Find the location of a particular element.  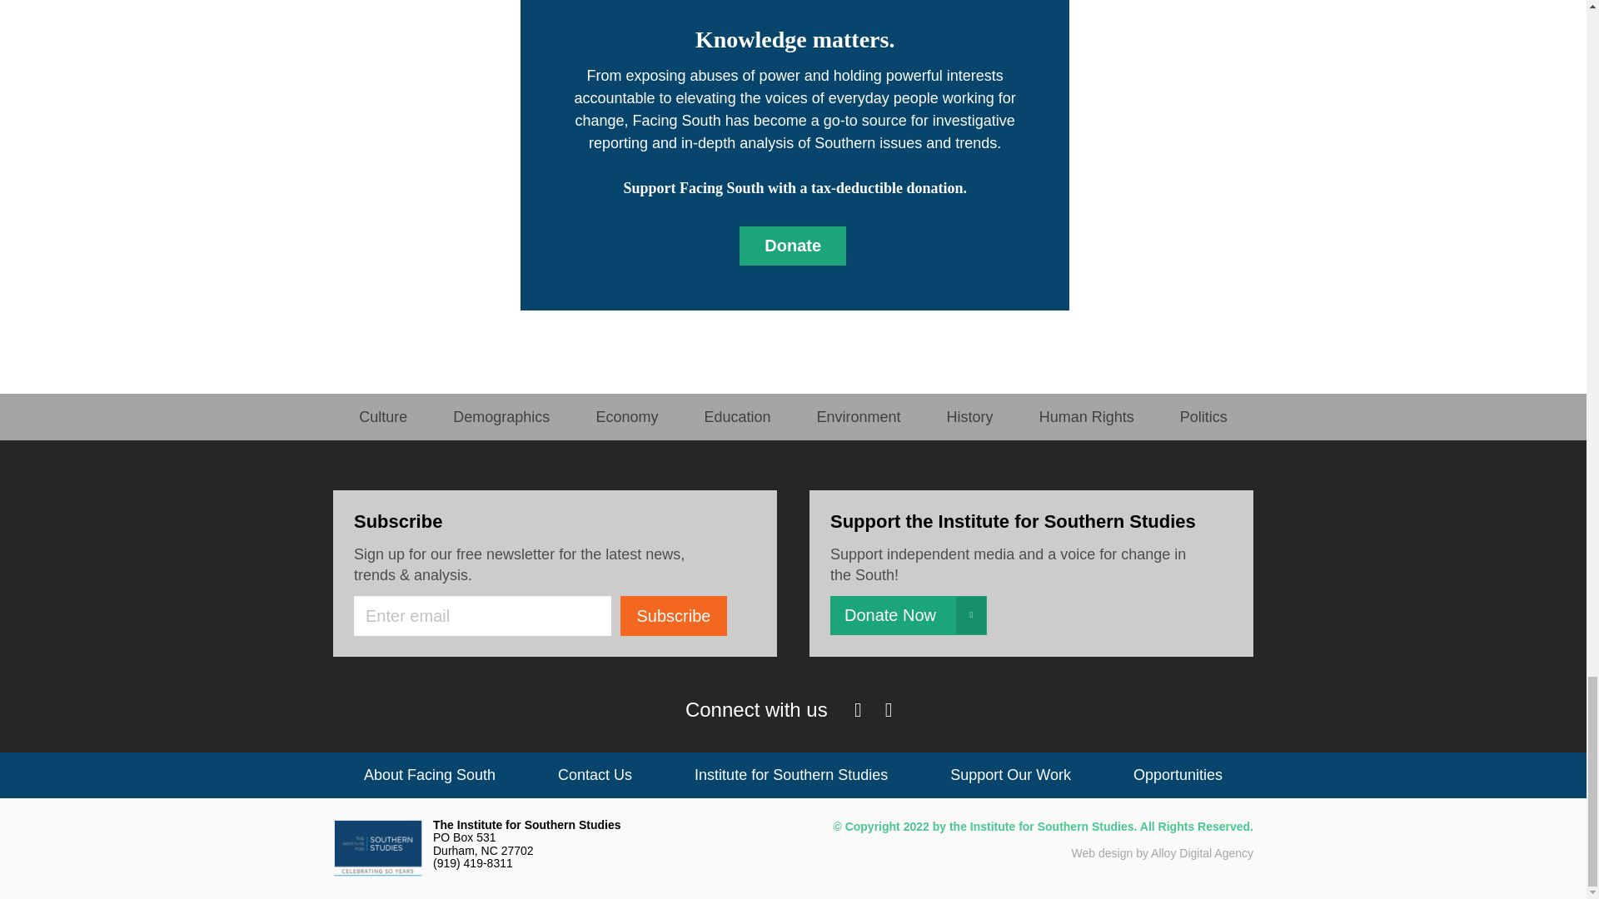

Subscribe is located at coordinates (673, 616).